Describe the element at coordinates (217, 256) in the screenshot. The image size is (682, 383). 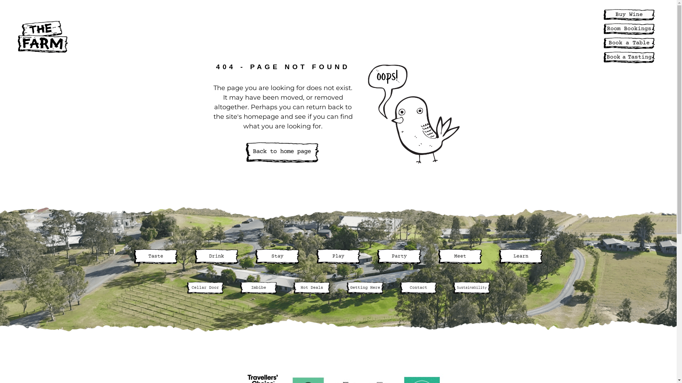
I see `2` at that location.